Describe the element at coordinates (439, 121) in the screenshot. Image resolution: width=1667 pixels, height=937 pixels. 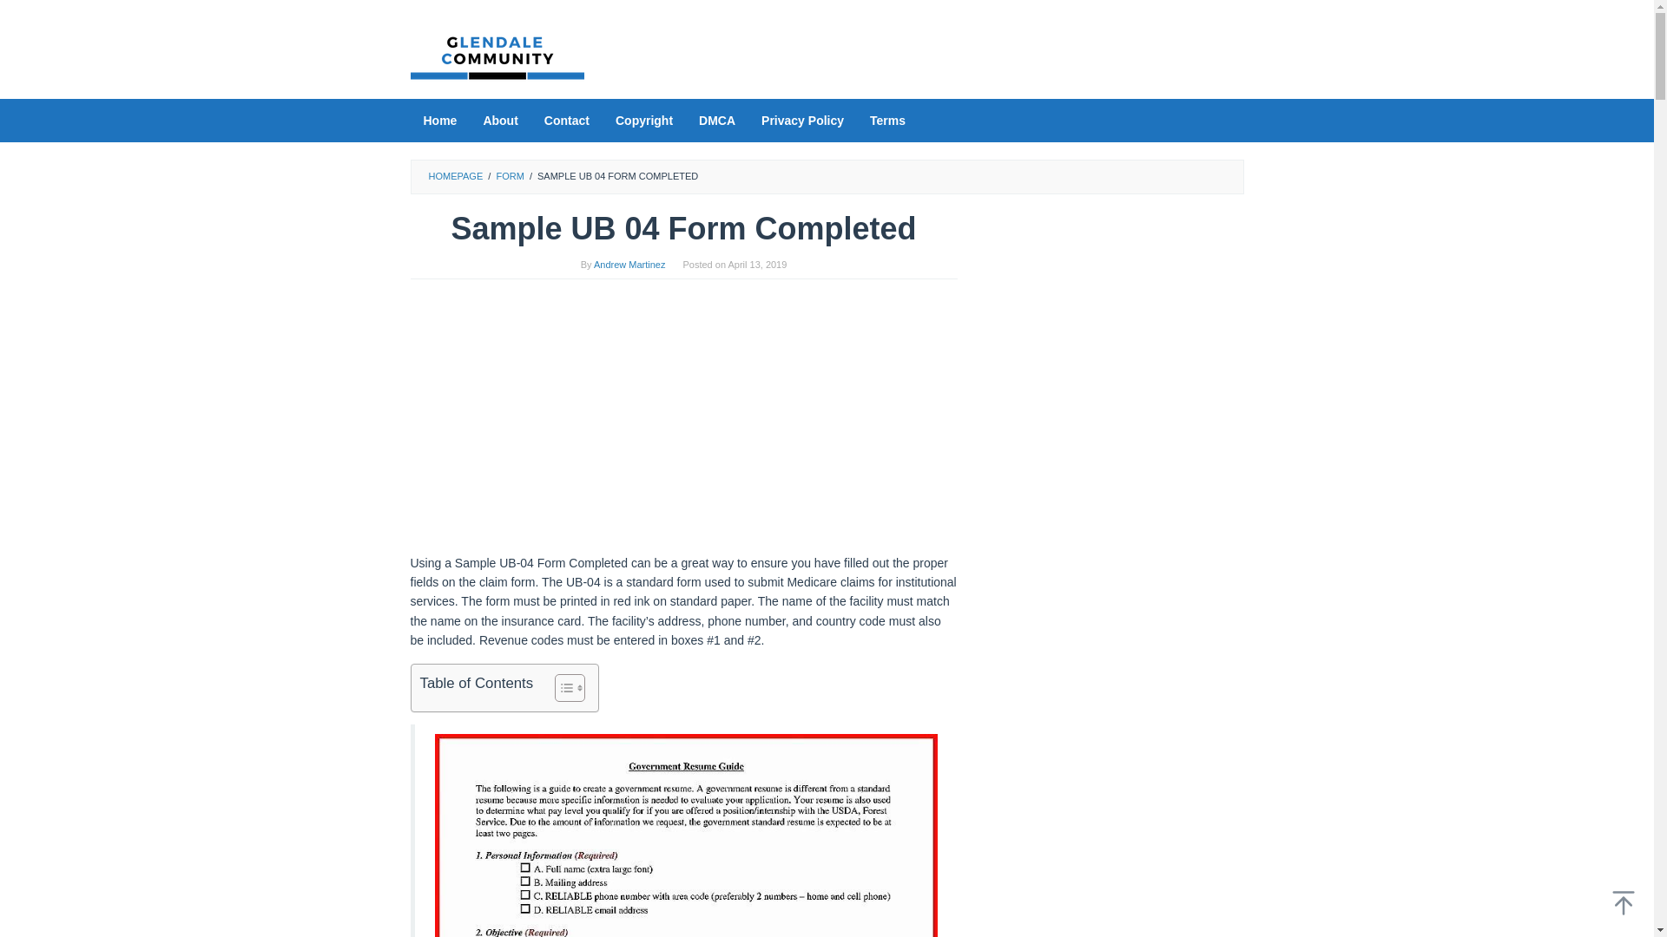
I see `Home` at that location.